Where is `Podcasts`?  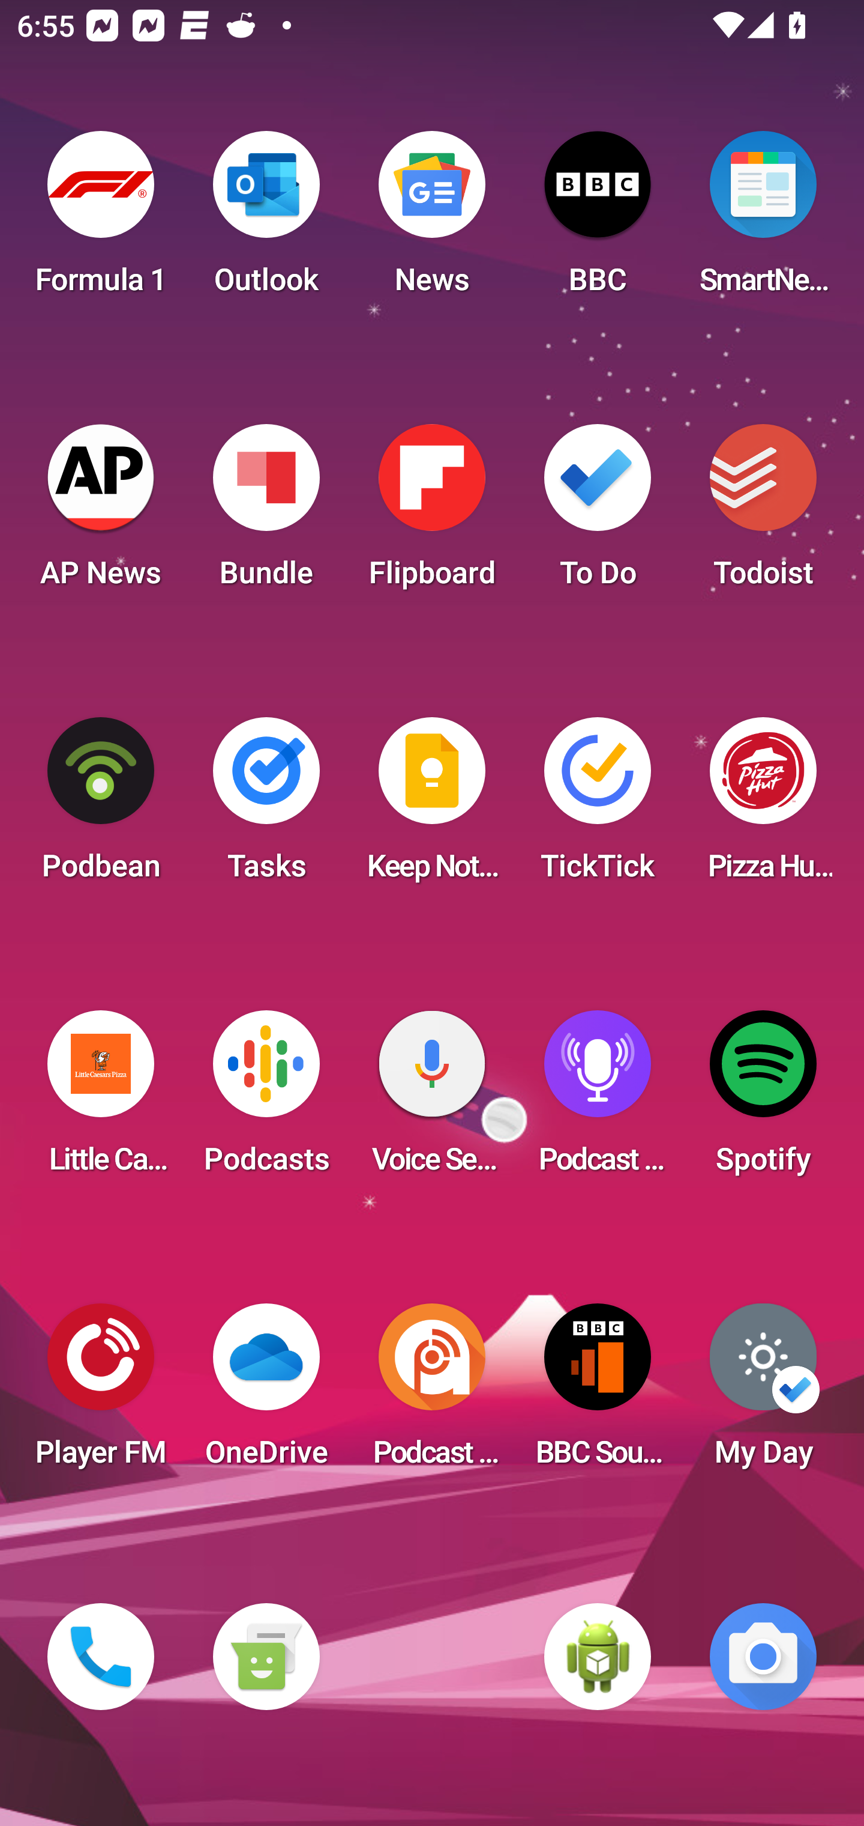
Podcasts is located at coordinates (266, 1099).